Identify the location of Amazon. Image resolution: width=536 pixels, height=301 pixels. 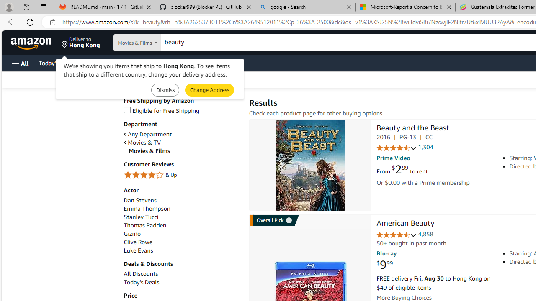
(32, 43).